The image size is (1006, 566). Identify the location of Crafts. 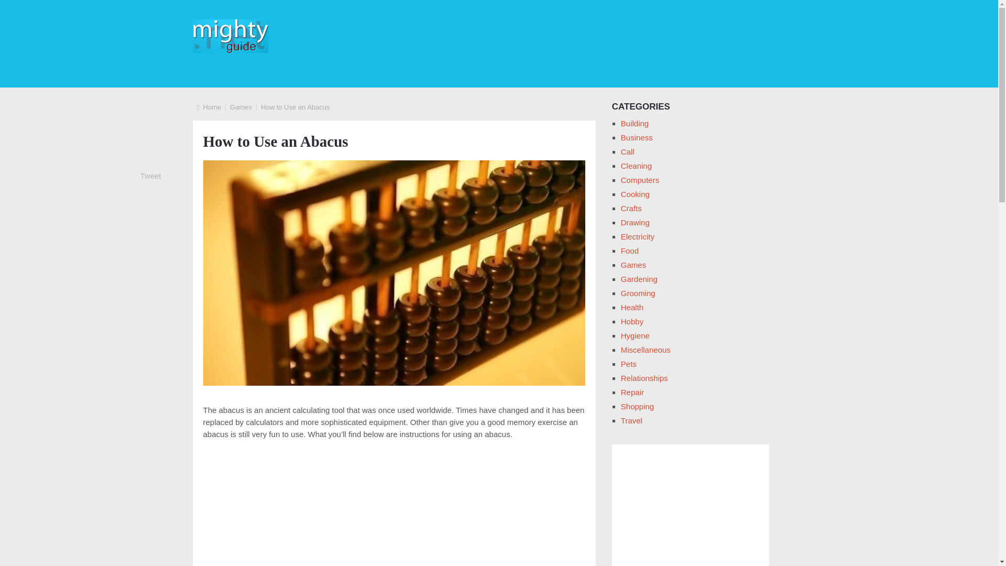
(631, 208).